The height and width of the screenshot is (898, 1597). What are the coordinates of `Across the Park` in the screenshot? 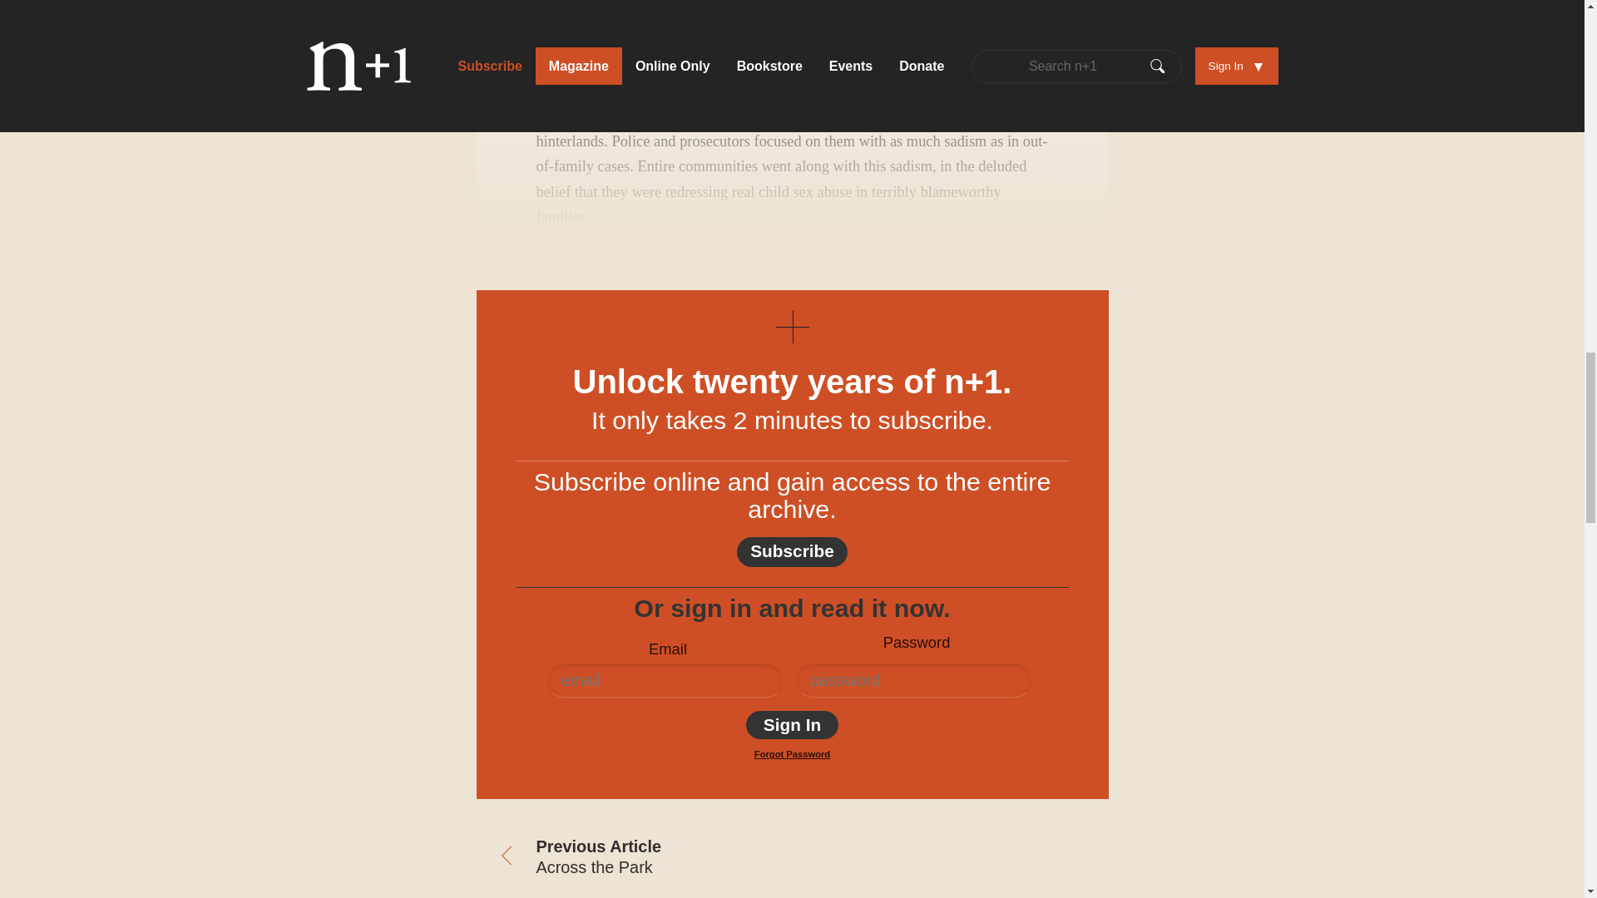 It's located at (634, 858).